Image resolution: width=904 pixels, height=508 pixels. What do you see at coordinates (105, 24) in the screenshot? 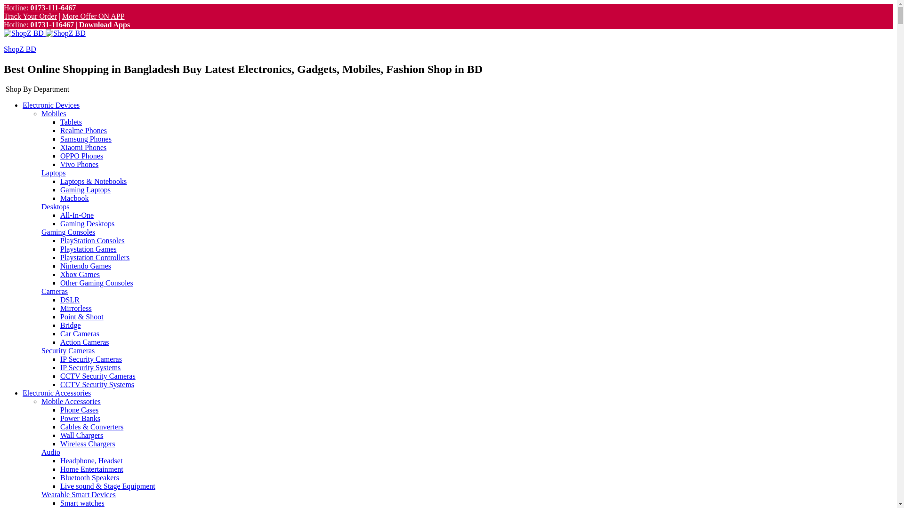
I see `Download Apps` at bounding box center [105, 24].